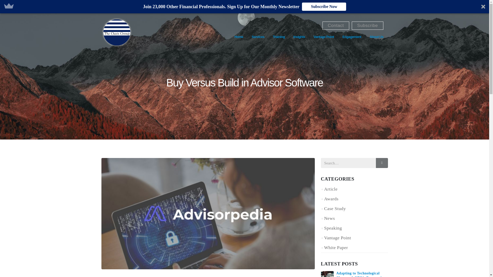 This screenshot has width=493, height=277. I want to click on Subscribe Now, so click(324, 7).